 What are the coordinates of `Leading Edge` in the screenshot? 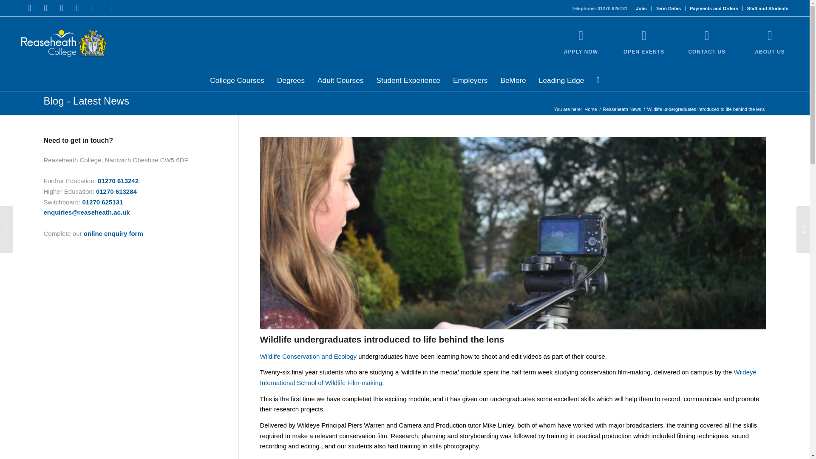 It's located at (561, 80).